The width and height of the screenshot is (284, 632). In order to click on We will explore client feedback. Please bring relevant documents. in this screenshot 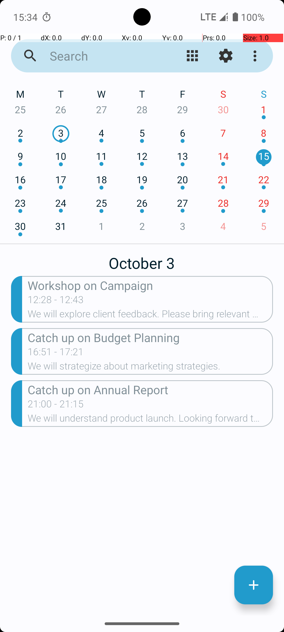, I will do `click(150, 315)`.